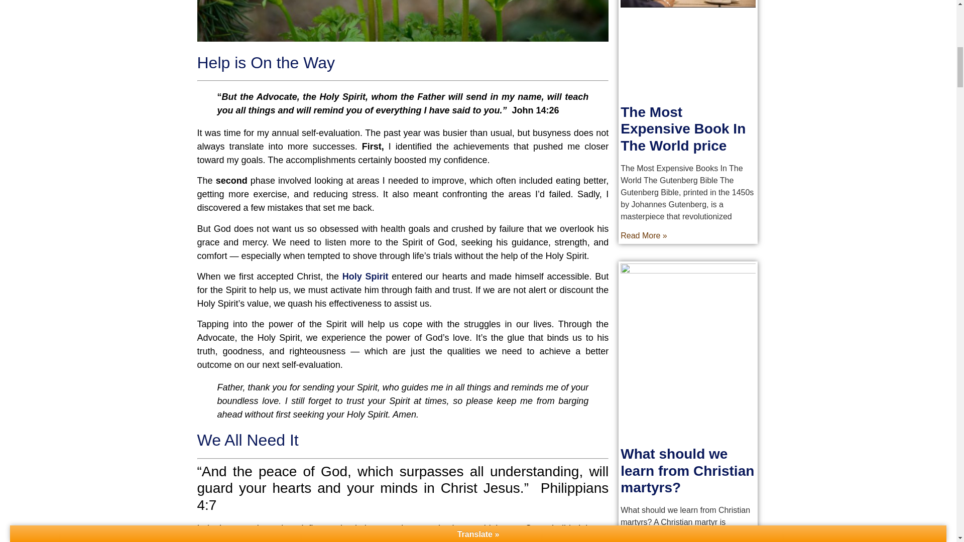  Describe the element at coordinates (265, 62) in the screenshot. I see `Help is On the Way` at that location.